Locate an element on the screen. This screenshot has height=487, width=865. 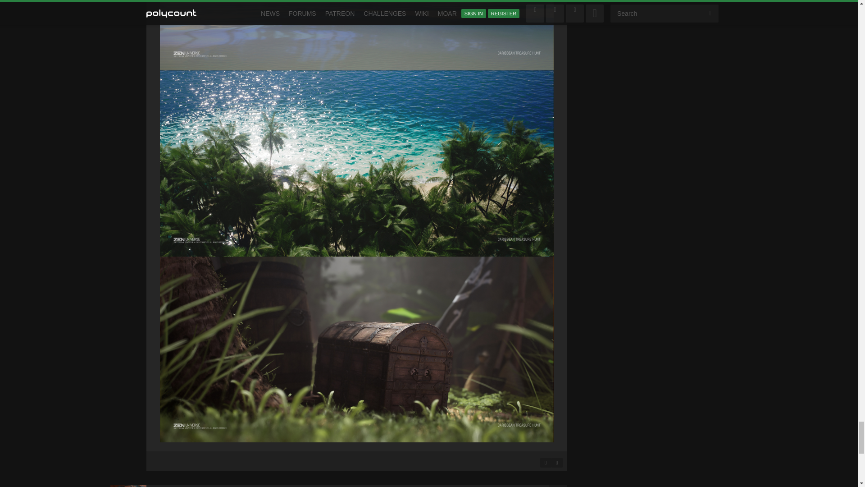
teodar23 is located at coordinates (128, 486).